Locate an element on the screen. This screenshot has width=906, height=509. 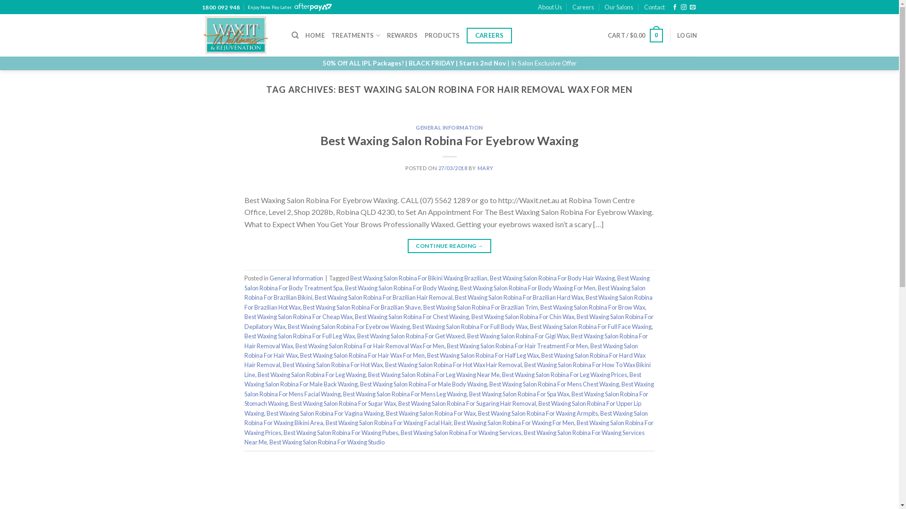
Best Waxing Salon Robina For Full Face Waxing is located at coordinates (590, 327).